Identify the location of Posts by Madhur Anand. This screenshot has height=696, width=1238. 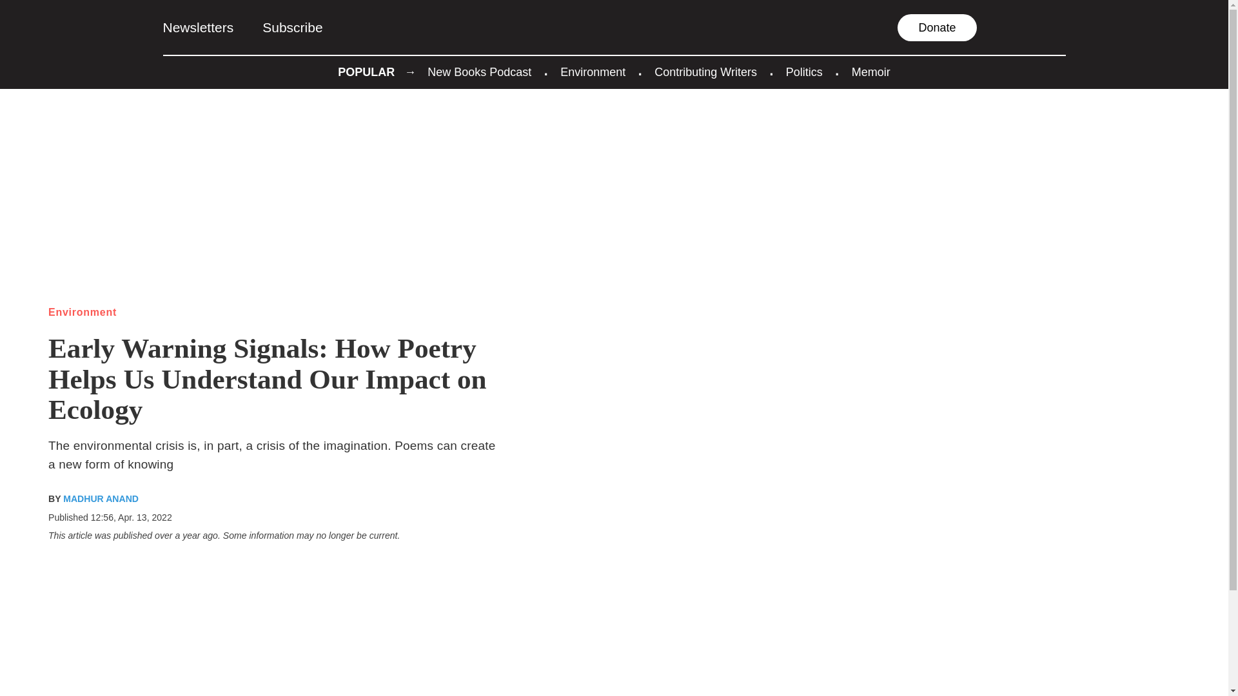
(101, 498).